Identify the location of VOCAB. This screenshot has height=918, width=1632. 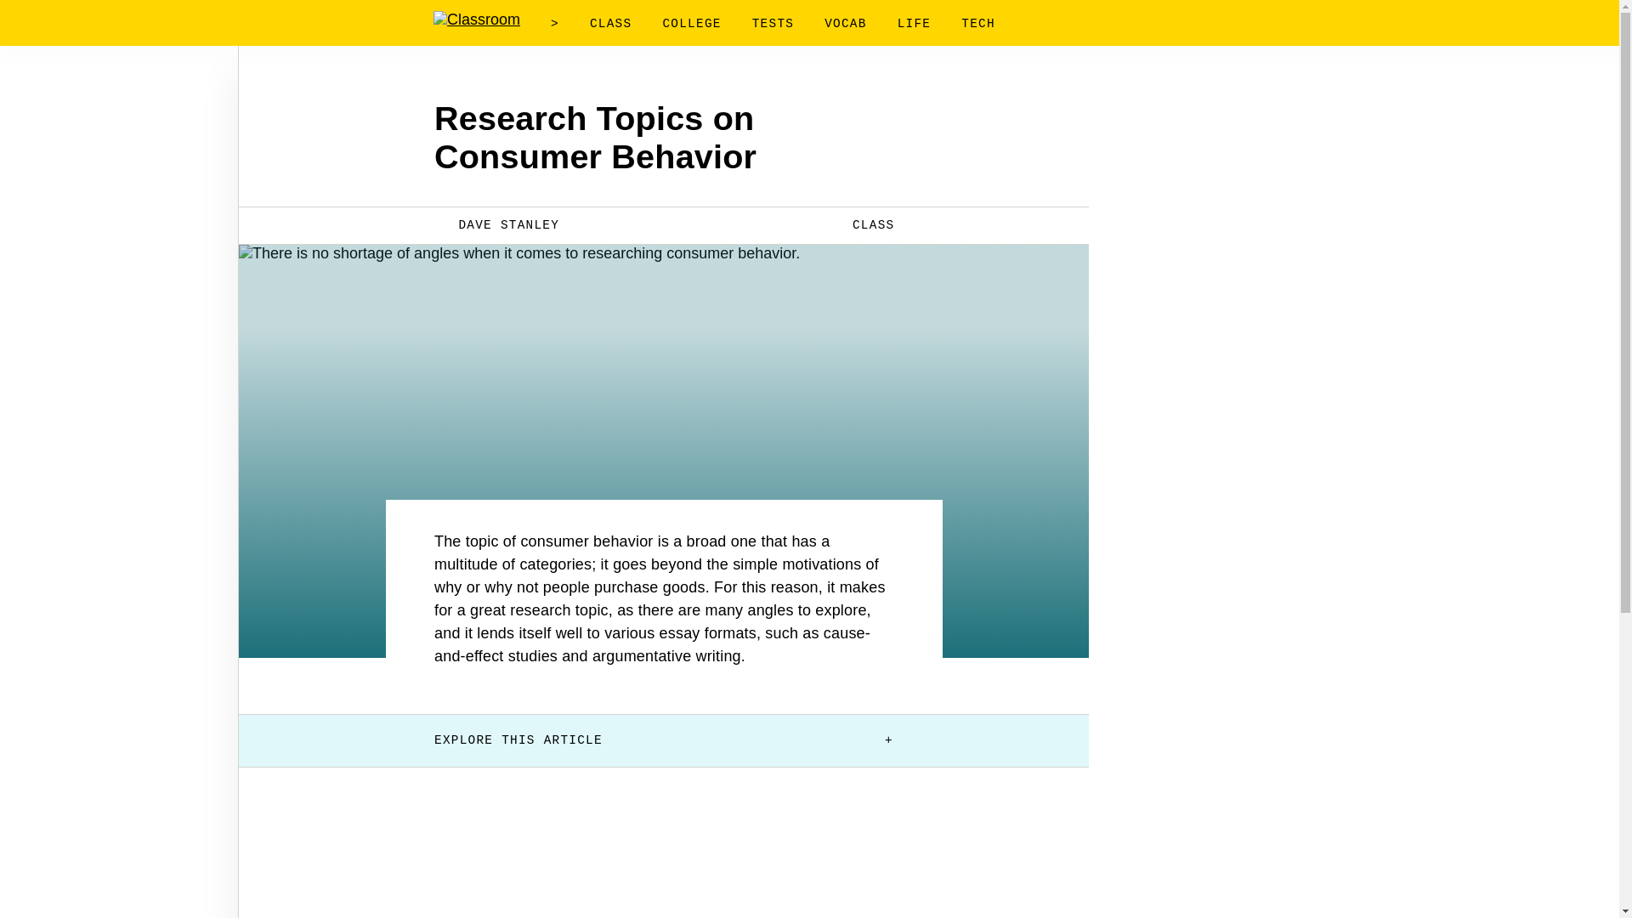
(845, 24).